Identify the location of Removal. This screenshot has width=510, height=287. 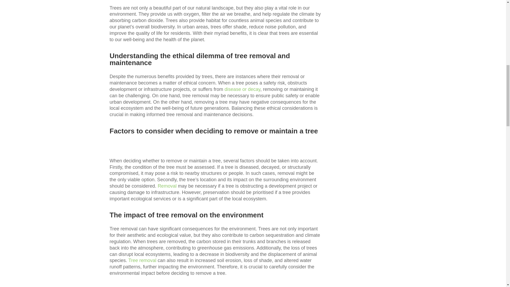
(167, 186).